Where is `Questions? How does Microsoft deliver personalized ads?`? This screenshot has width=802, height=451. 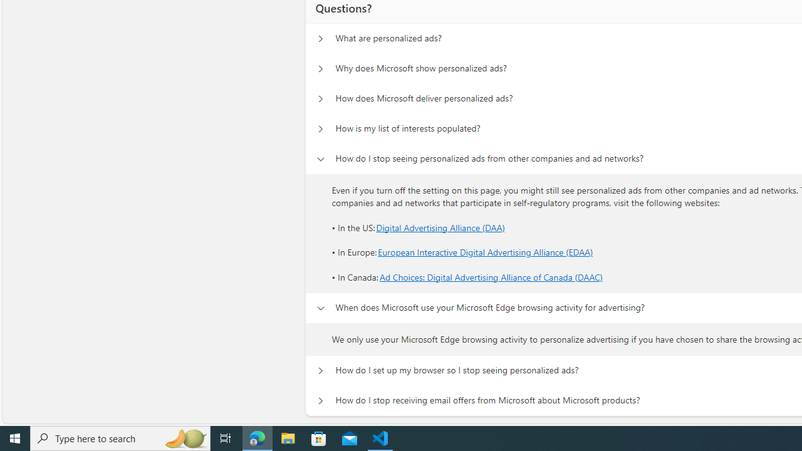 Questions? How does Microsoft deliver personalized ads? is located at coordinates (320, 99).